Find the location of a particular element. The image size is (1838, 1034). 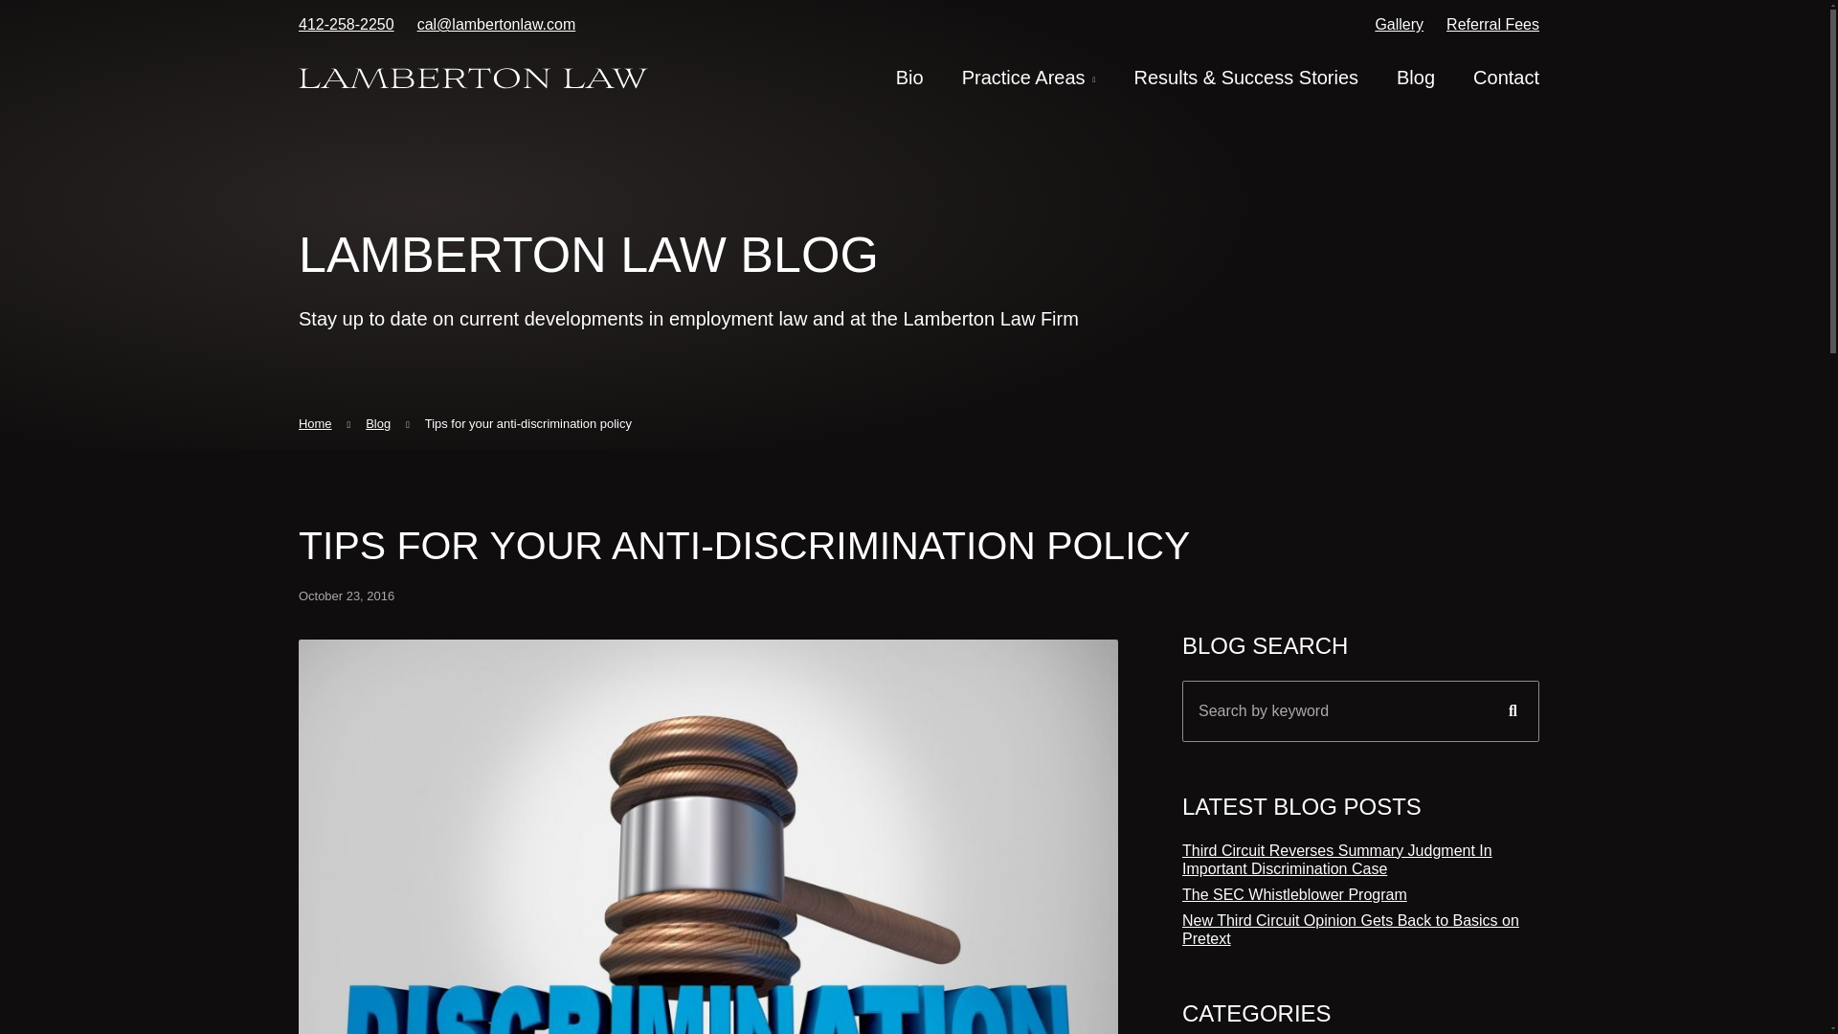

New Third Circuit Opinion Gets Back to Basics on Pretext is located at coordinates (1350, 929).